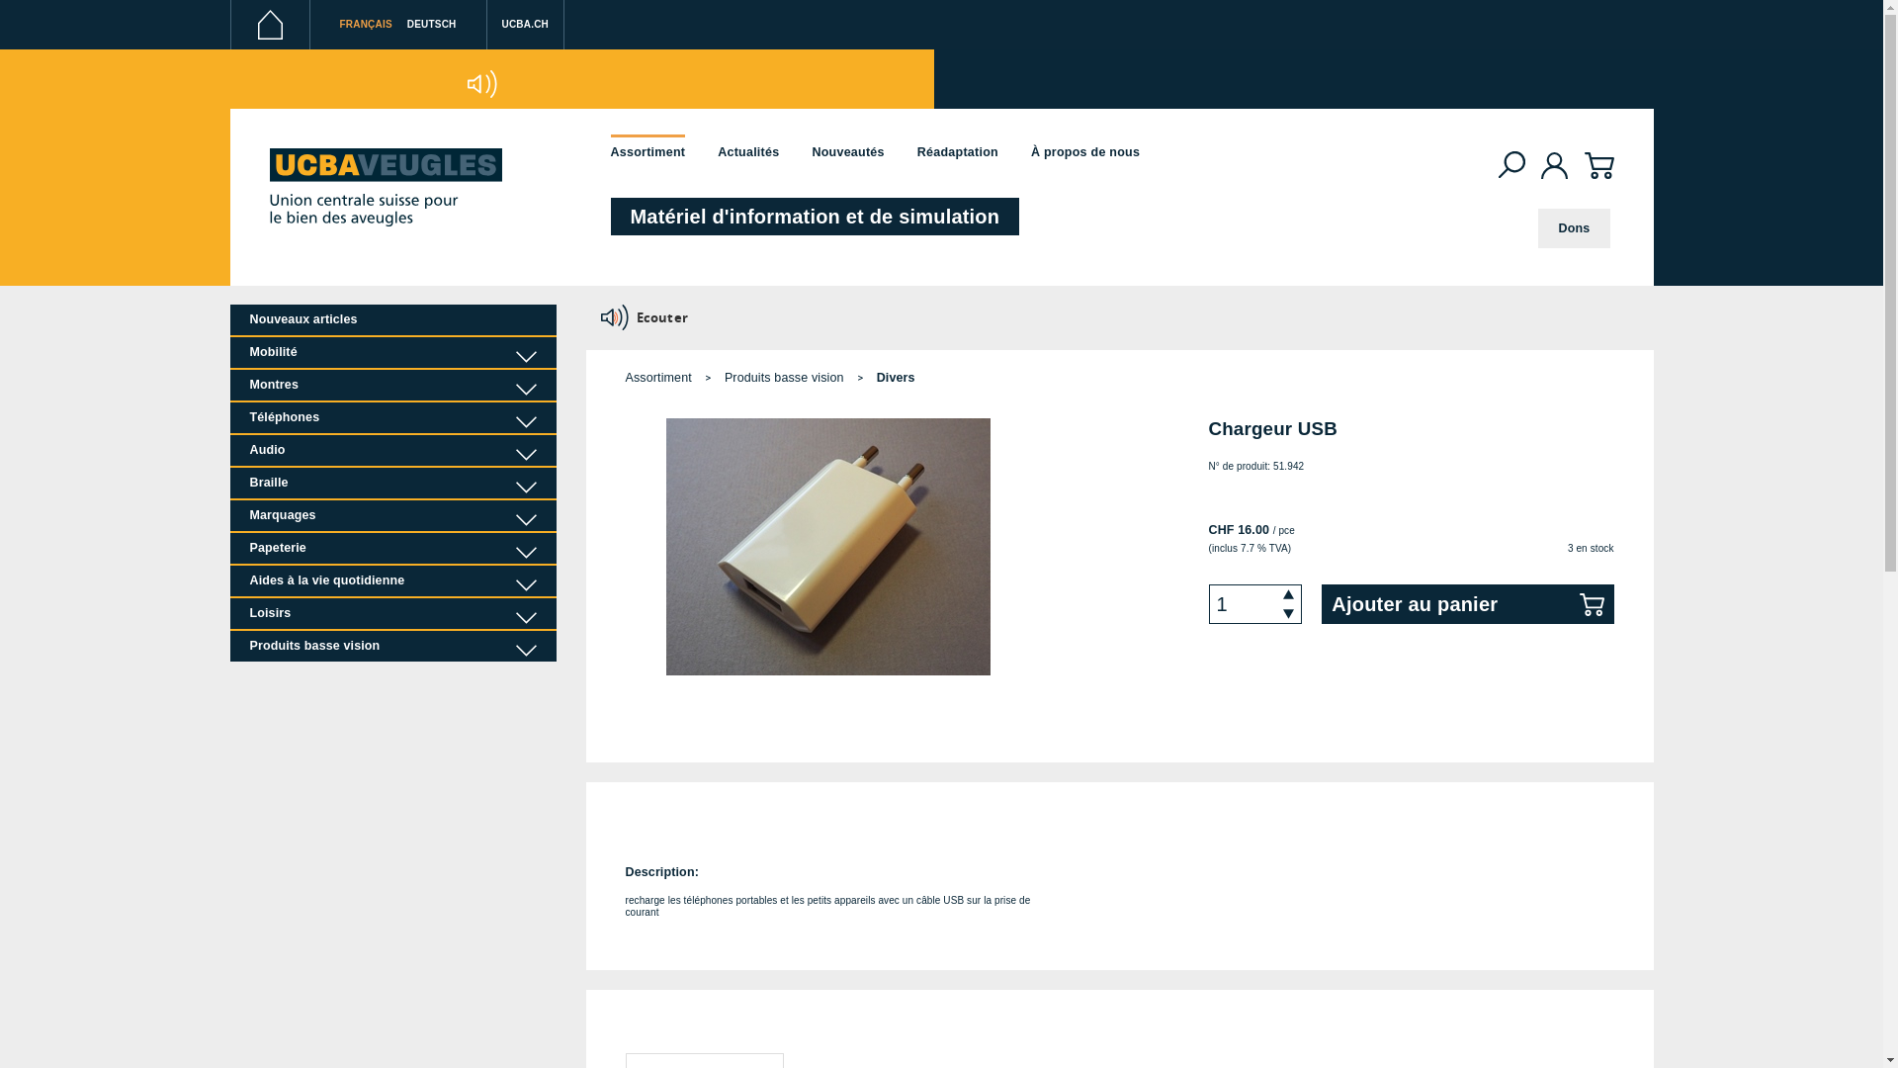 This screenshot has height=1068, width=1898. Describe the element at coordinates (269, 25) in the screenshot. I see `Home` at that location.